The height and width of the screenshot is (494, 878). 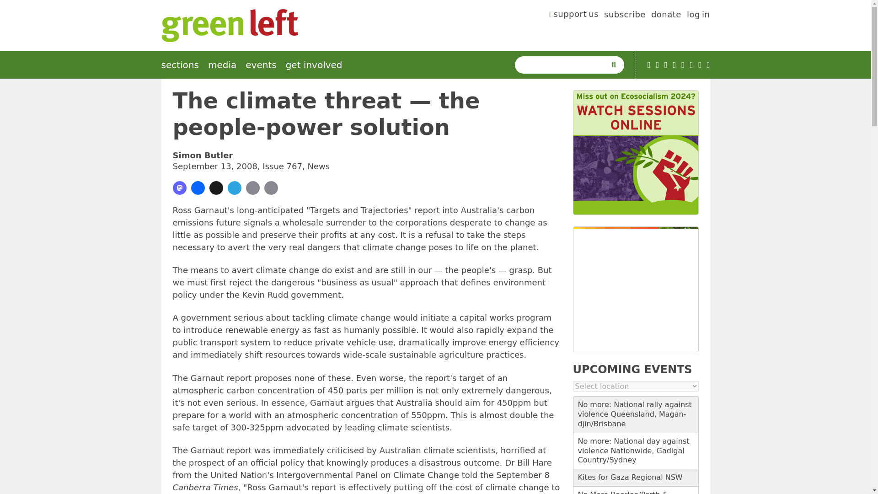 I want to click on subscribe, so click(x=625, y=16).